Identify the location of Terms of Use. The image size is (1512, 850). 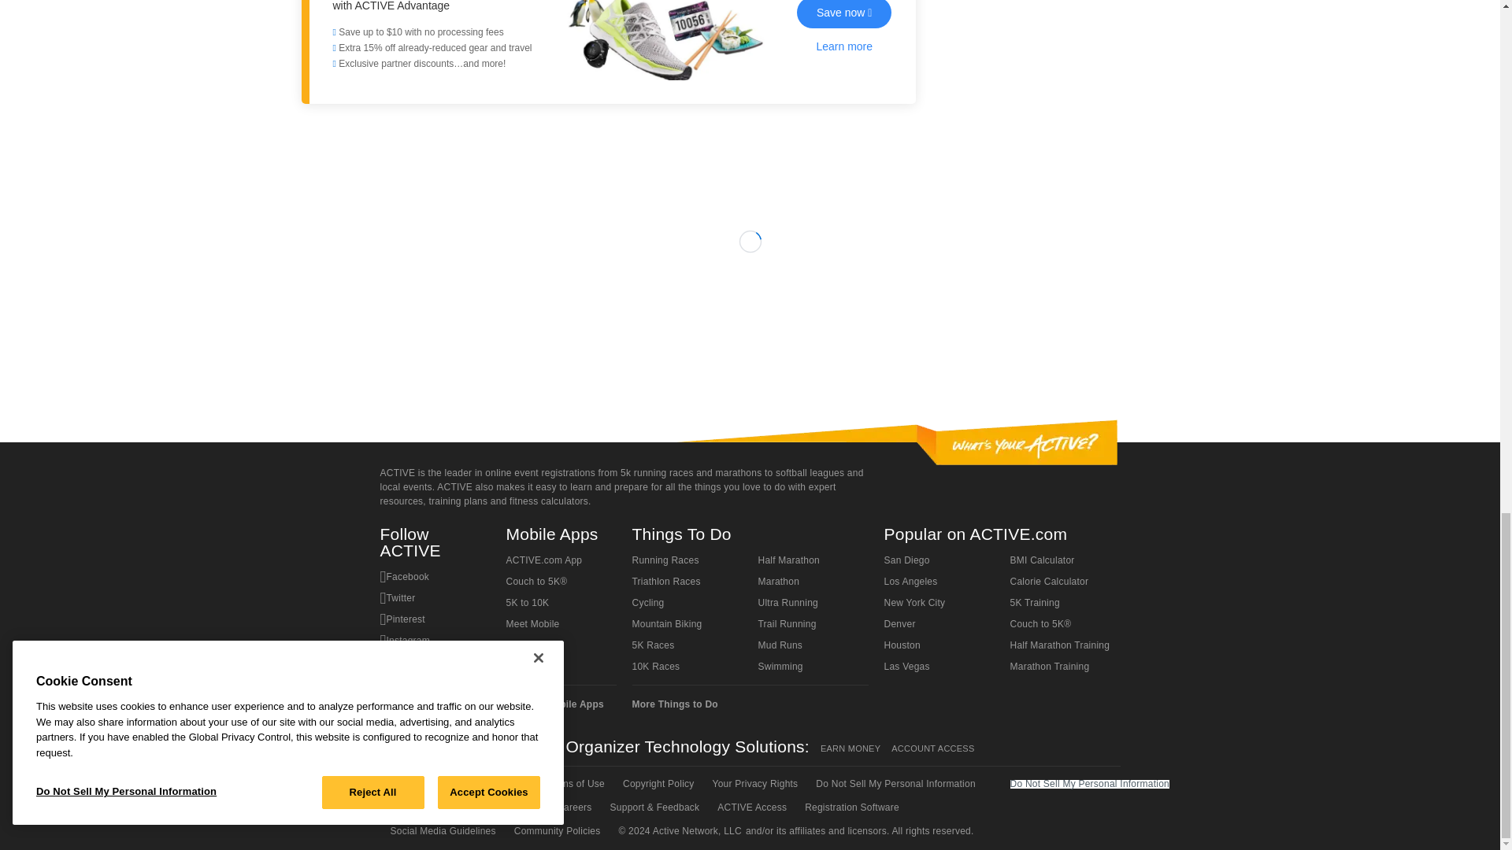
(574, 783).